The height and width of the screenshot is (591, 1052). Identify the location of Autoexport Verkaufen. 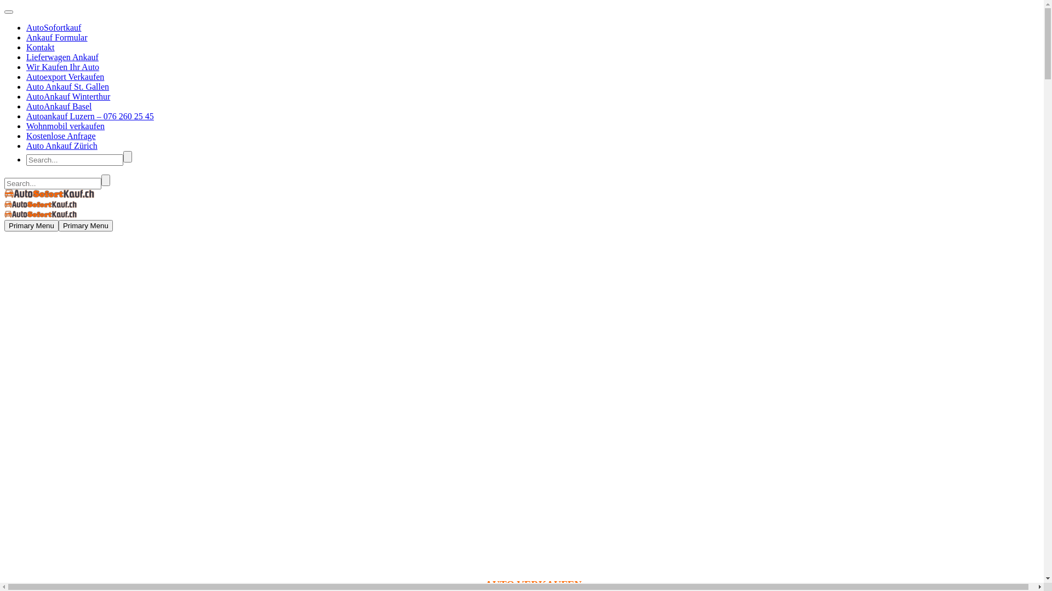
(65, 77).